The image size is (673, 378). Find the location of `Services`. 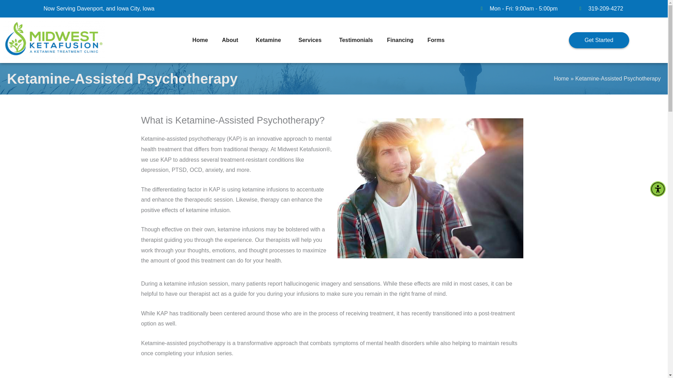

Services is located at coordinates (312, 40).